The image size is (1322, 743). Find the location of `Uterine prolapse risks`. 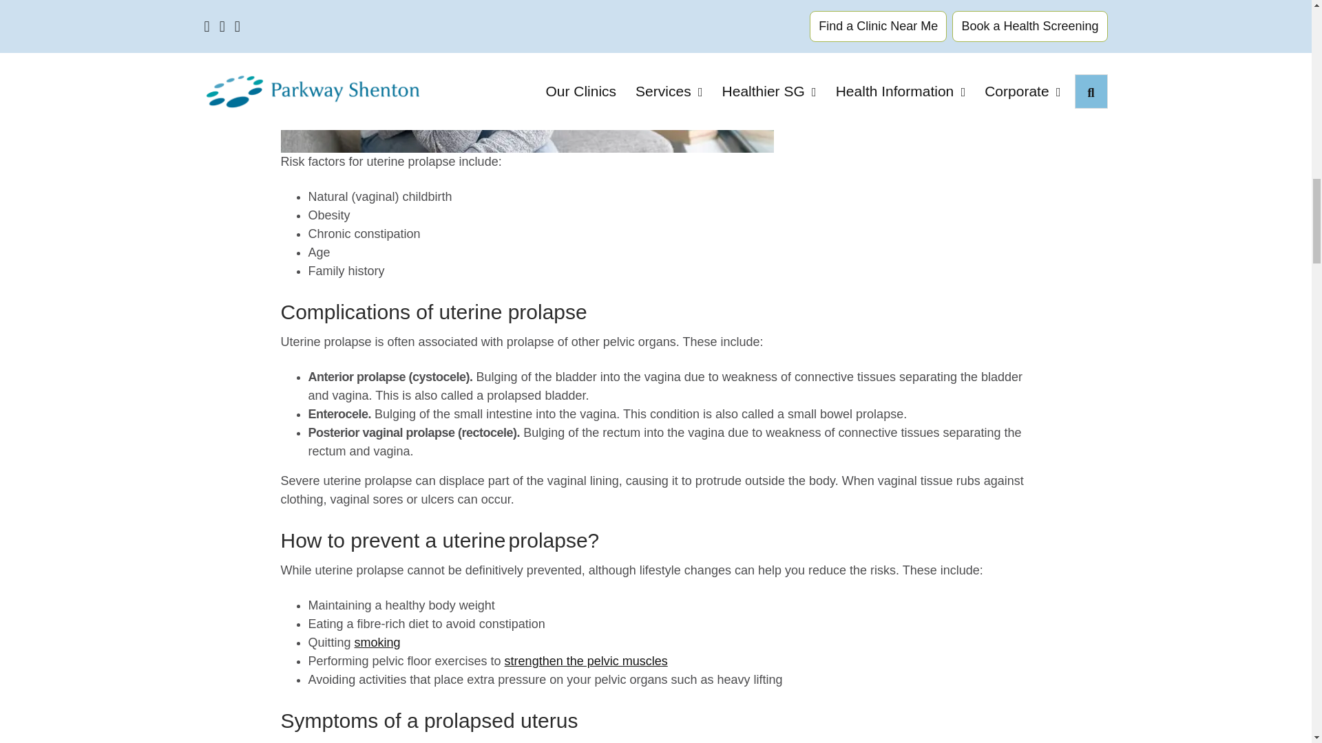

Uterine prolapse risks is located at coordinates (527, 76).